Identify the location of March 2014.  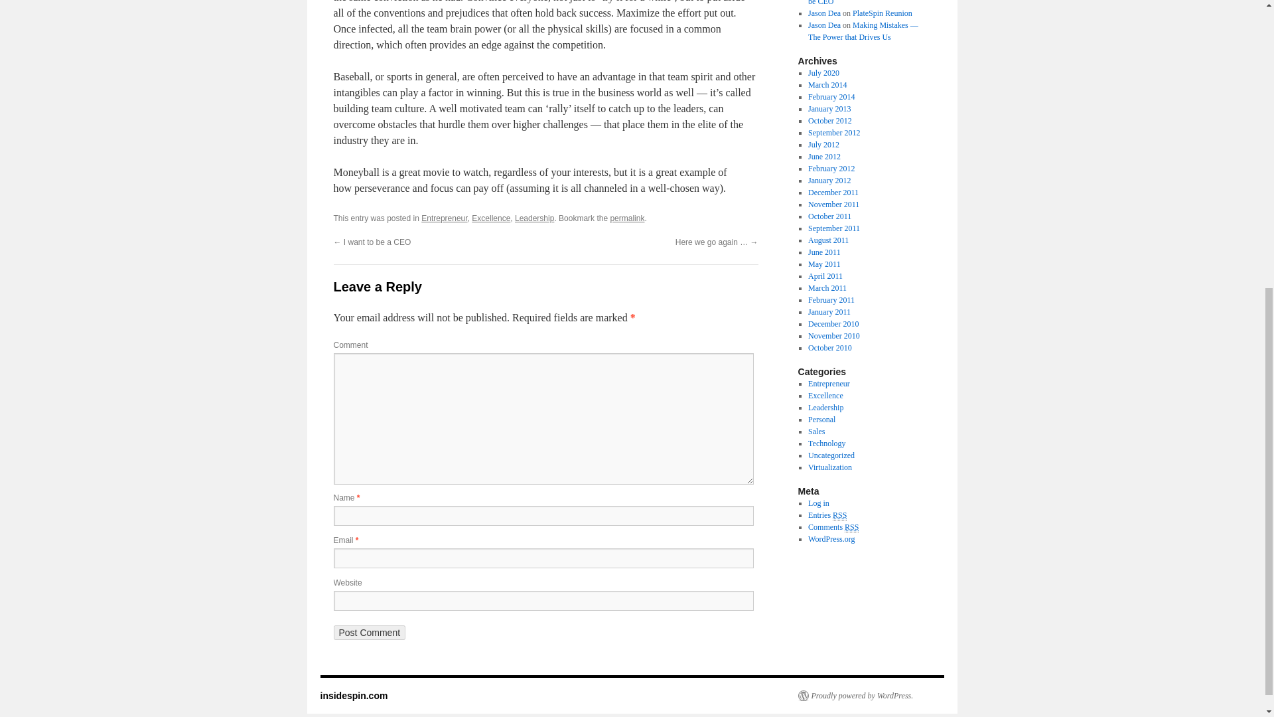
(827, 85).